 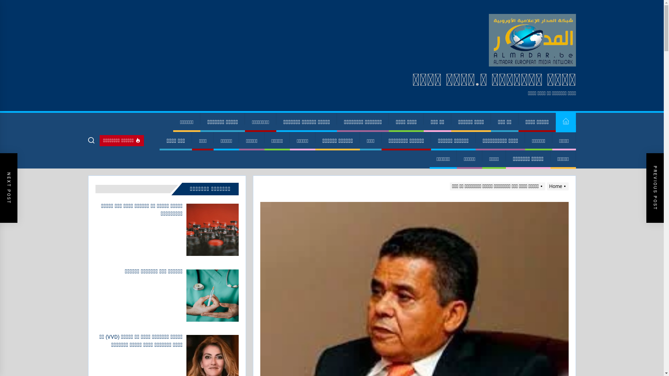 What do you see at coordinates (557, 186) in the screenshot?
I see `Home` at bounding box center [557, 186].